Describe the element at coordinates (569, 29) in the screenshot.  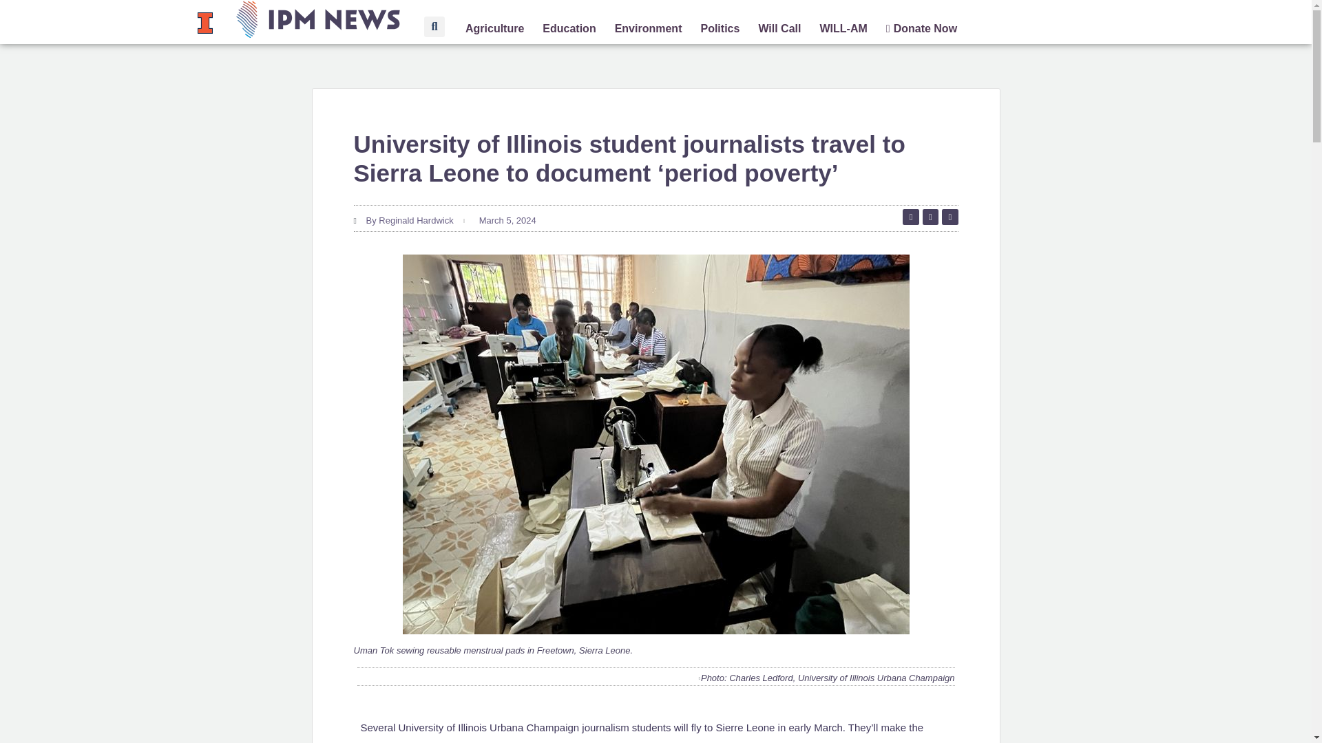
I see `Education` at that location.